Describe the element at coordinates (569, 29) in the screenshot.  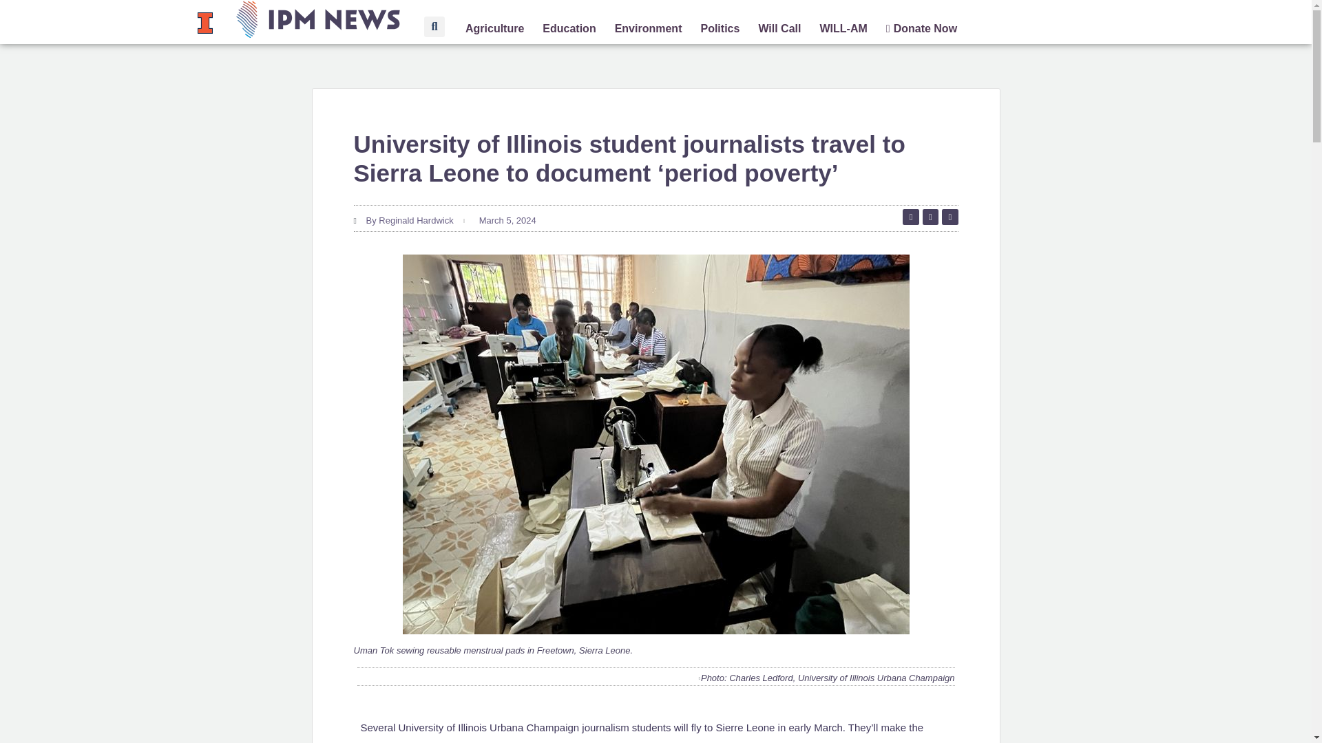
I see `Education` at that location.